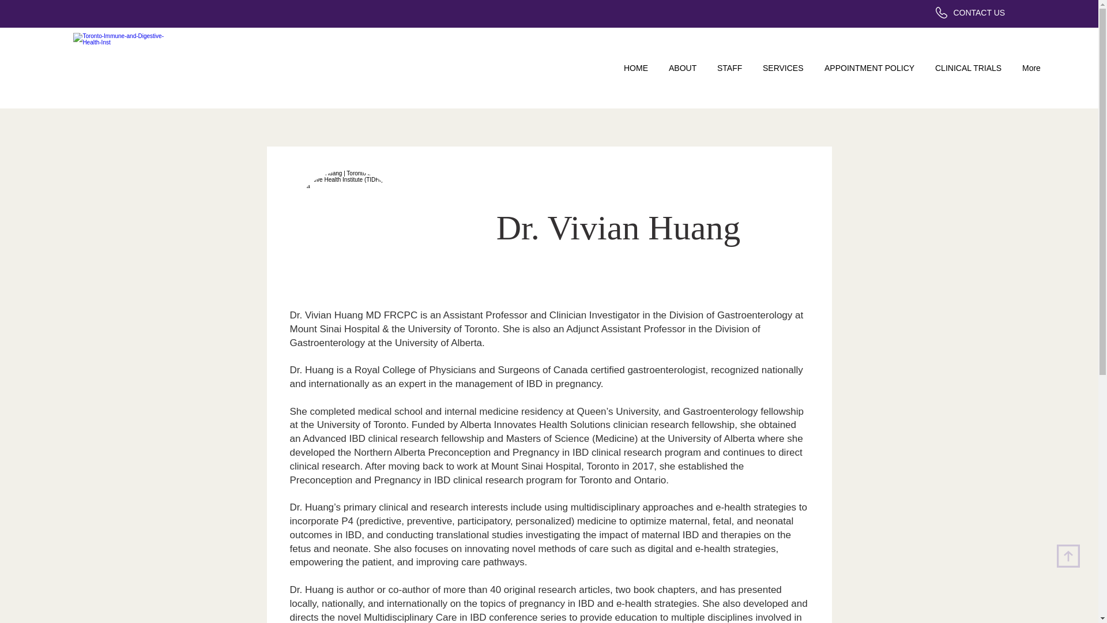  What do you see at coordinates (731, 67) in the screenshot?
I see `STAFF` at bounding box center [731, 67].